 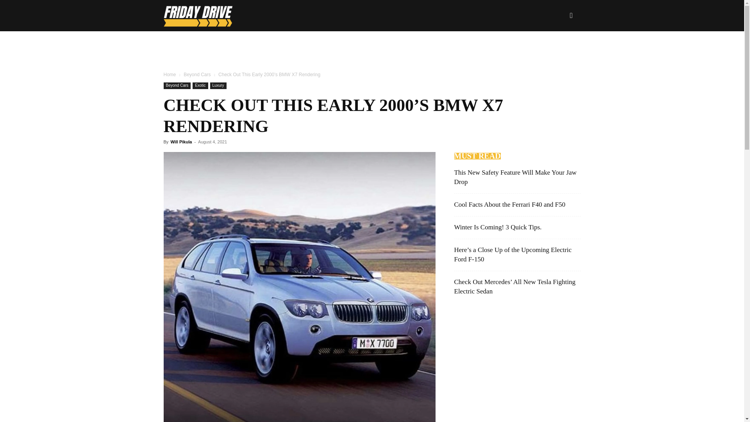 What do you see at coordinates (257, 46) in the screenshot?
I see `HOME` at bounding box center [257, 46].